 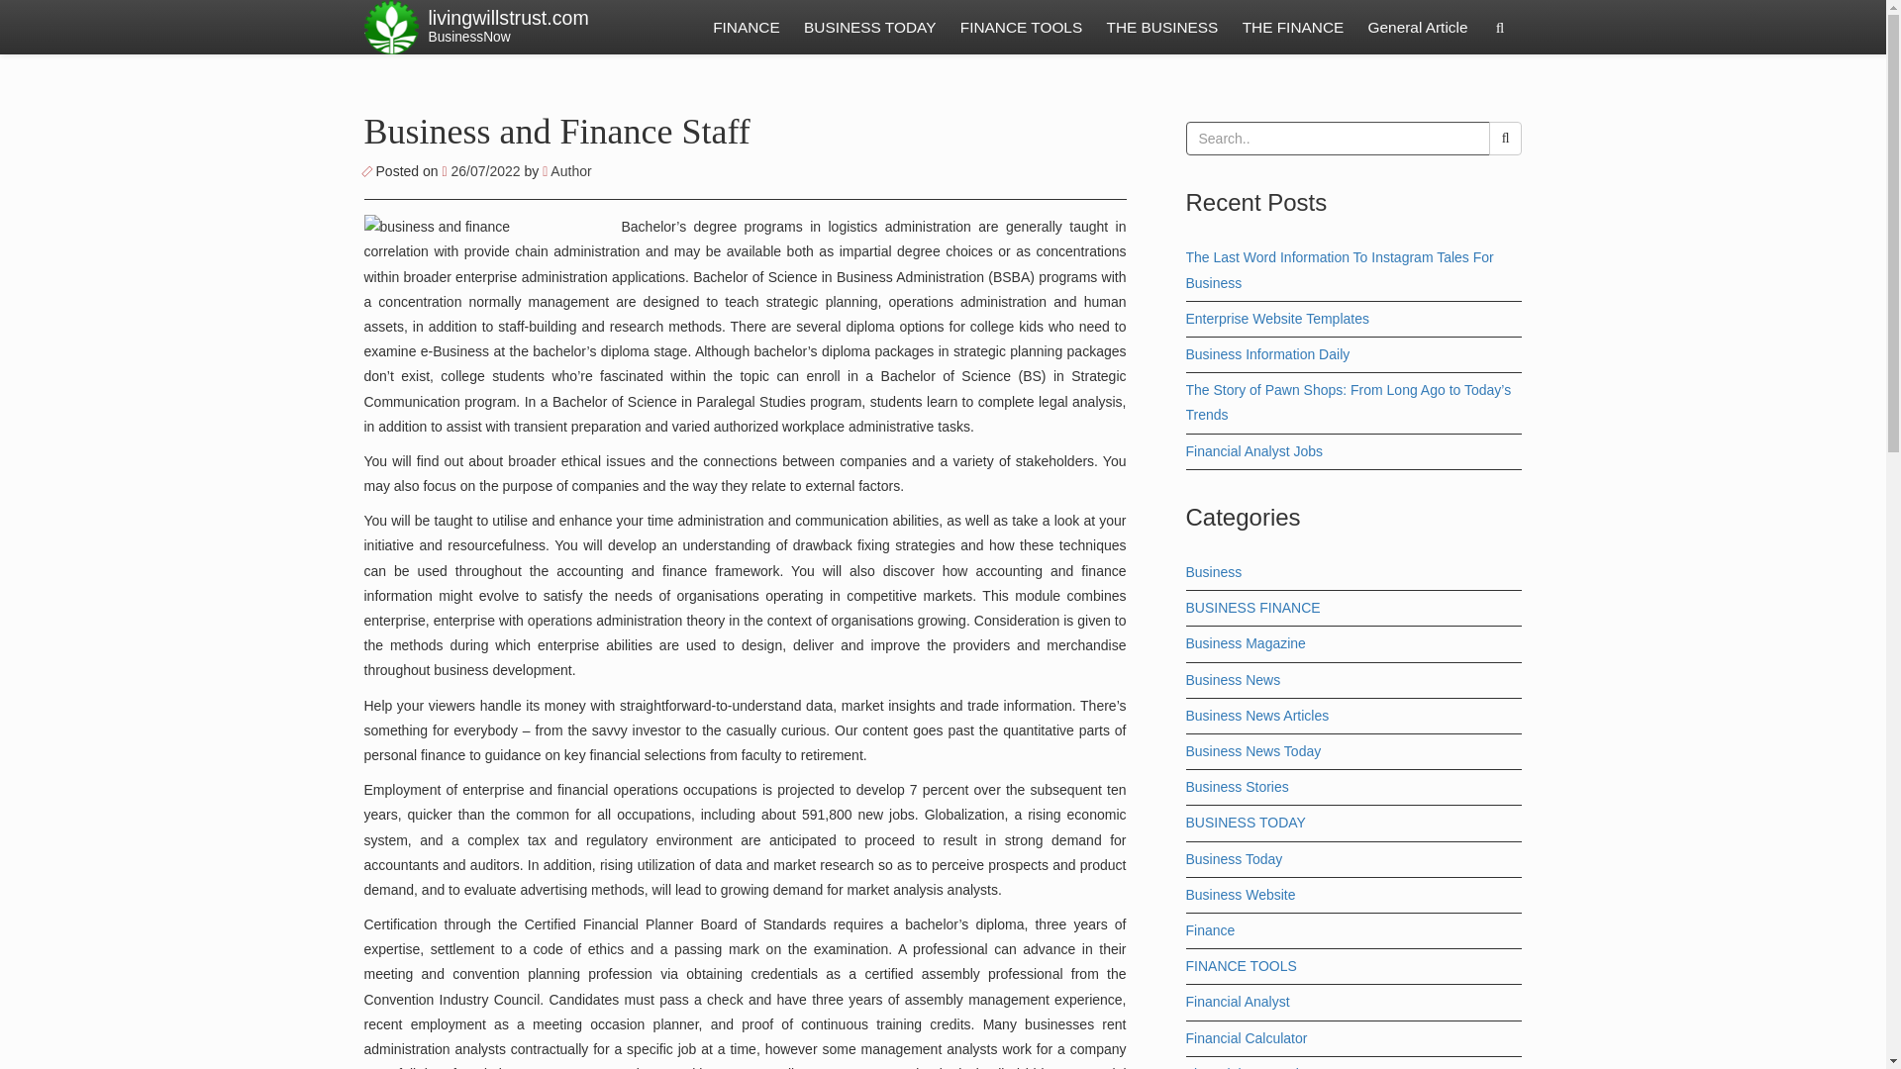 I want to click on General Article, so click(x=557, y=132).